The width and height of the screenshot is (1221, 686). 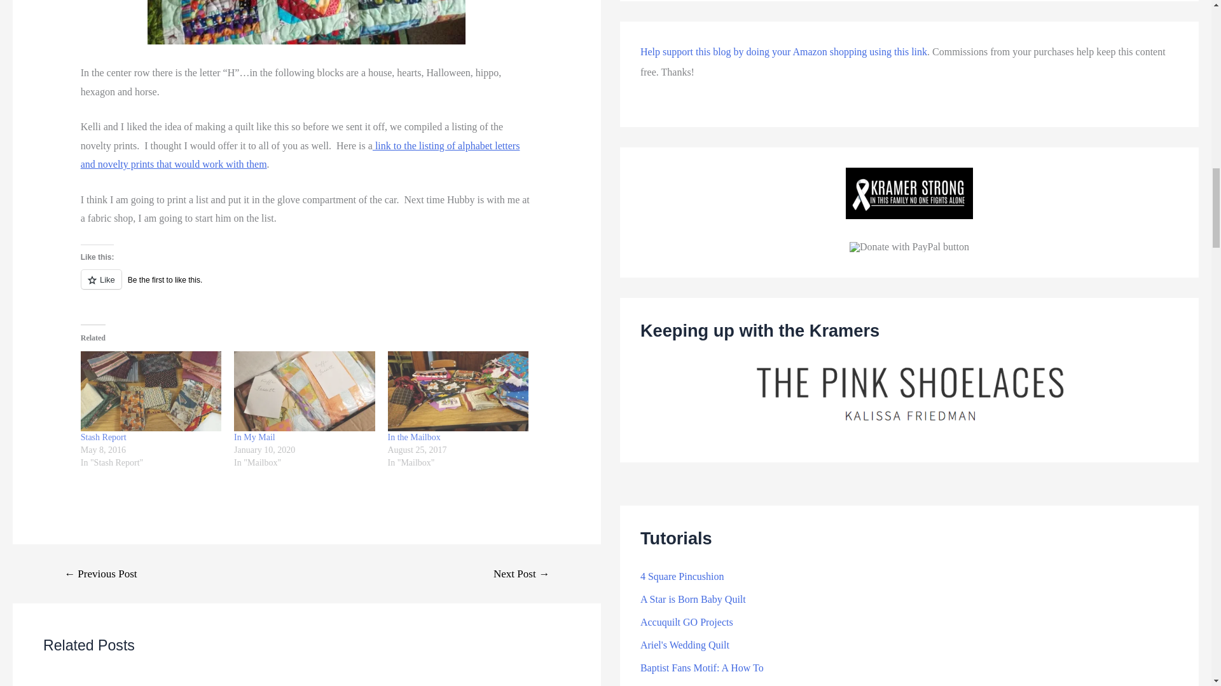 What do you see at coordinates (307, 287) in the screenshot?
I see `Like or Reblog` at bounding box center [307, 287].